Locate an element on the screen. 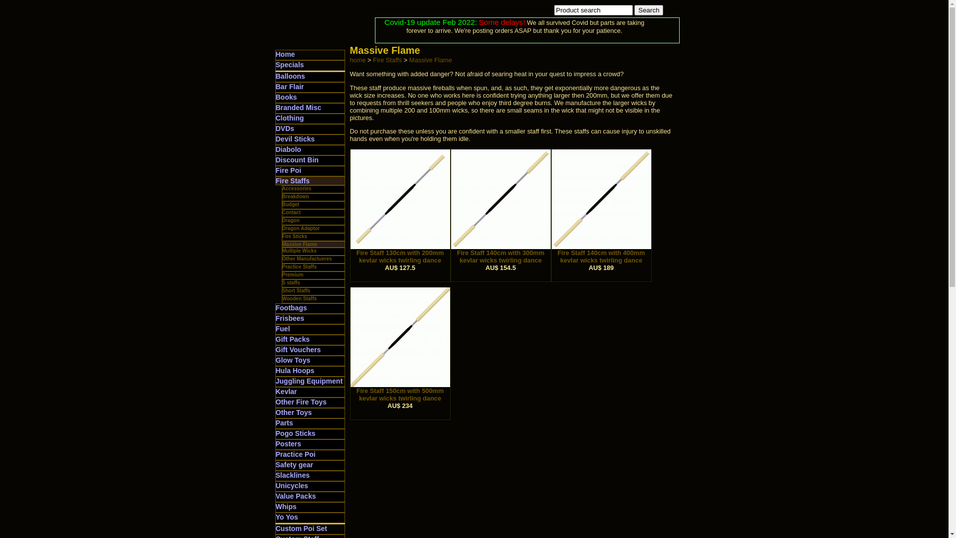 This screenshot has height=538, width=956. Product search is located at coordinates (593, 10).